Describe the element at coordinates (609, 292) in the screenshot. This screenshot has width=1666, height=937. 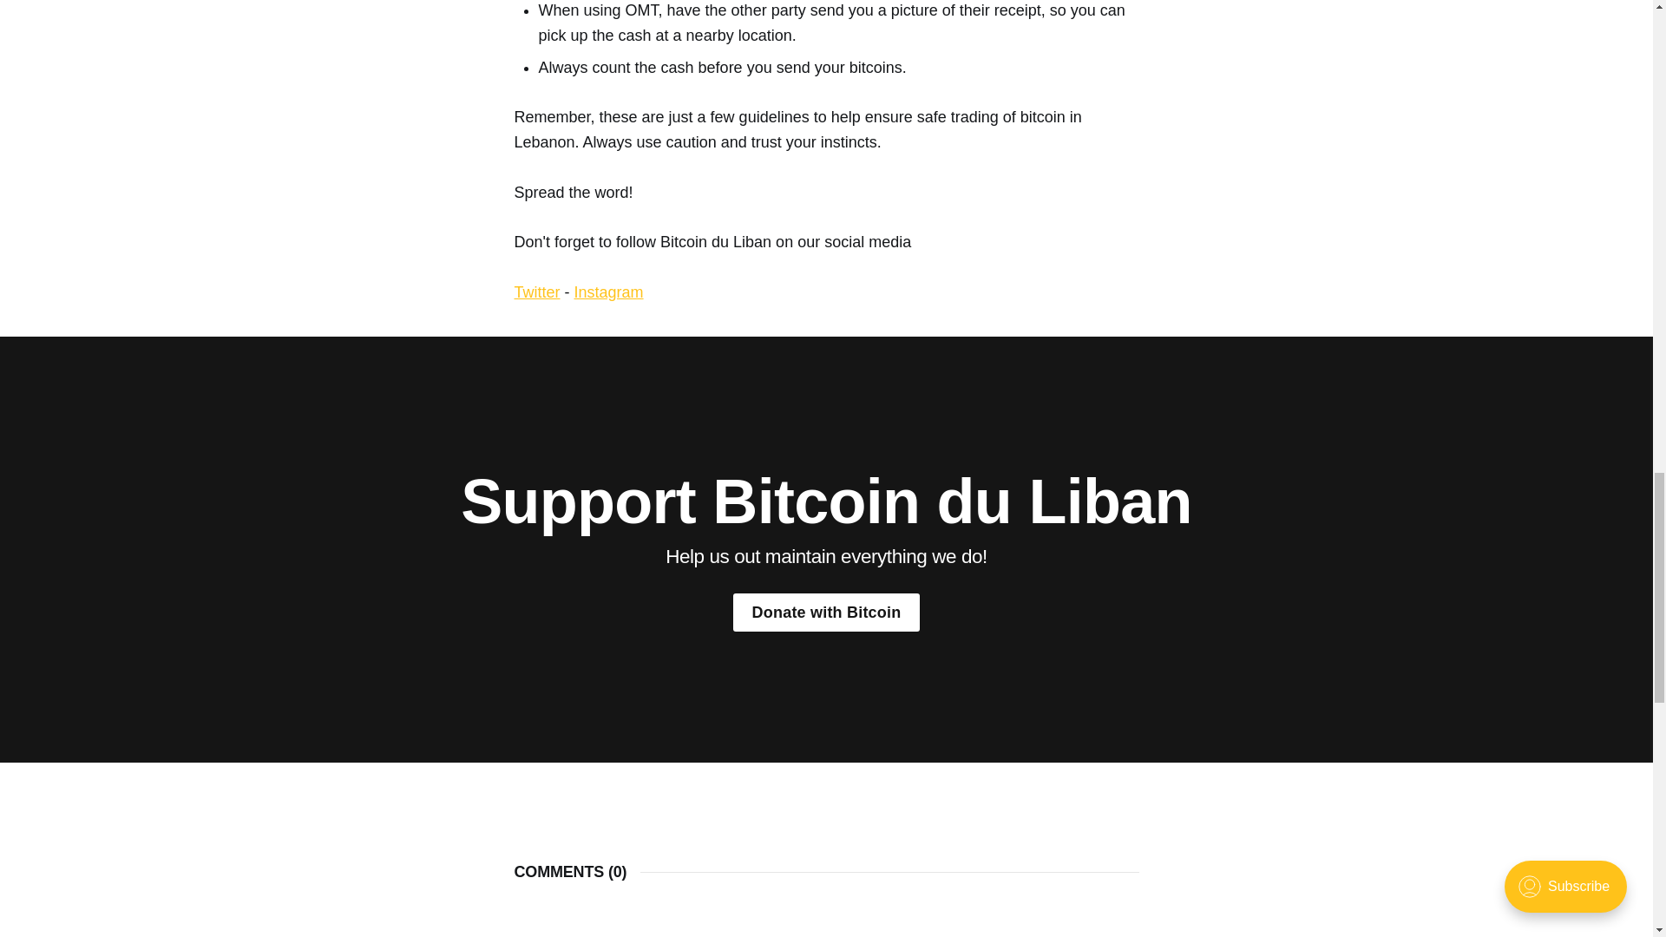
I see `Instagram` at that location.